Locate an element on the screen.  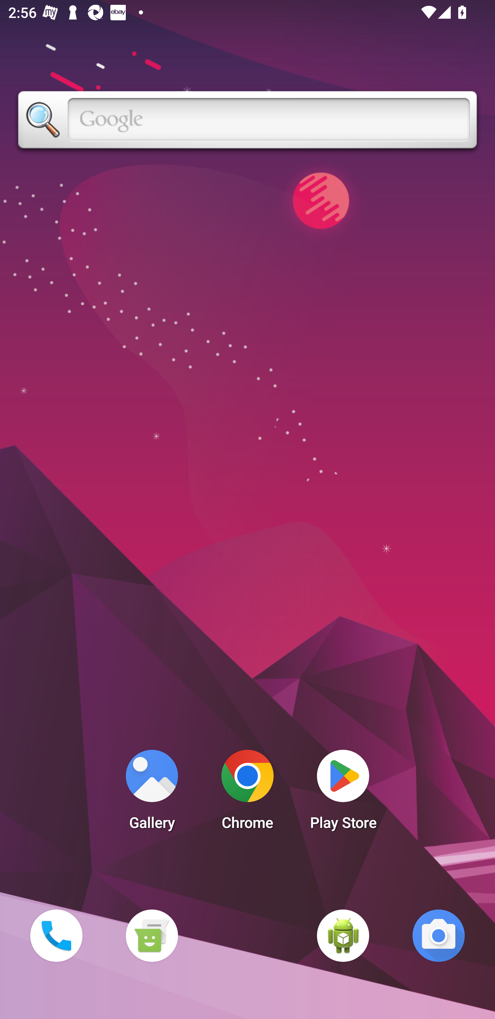
Messaging is located at coordinates (152, 935).